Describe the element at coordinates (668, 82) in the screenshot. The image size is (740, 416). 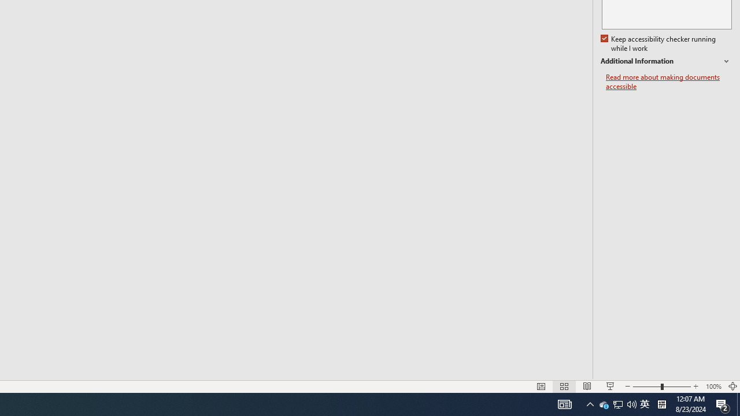
I see `Read more about making documents accessible` at that location.